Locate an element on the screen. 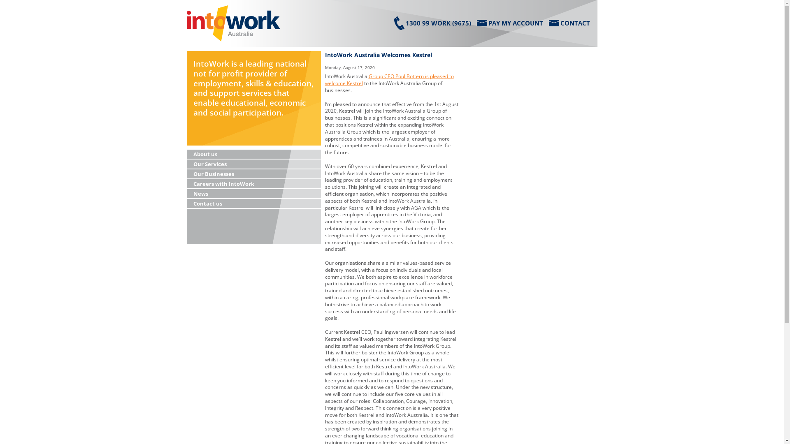 Image resolution: width=790 pixels, height=444 pixels. PAY MY ACCOUNT is located at coordinates (509, 23).